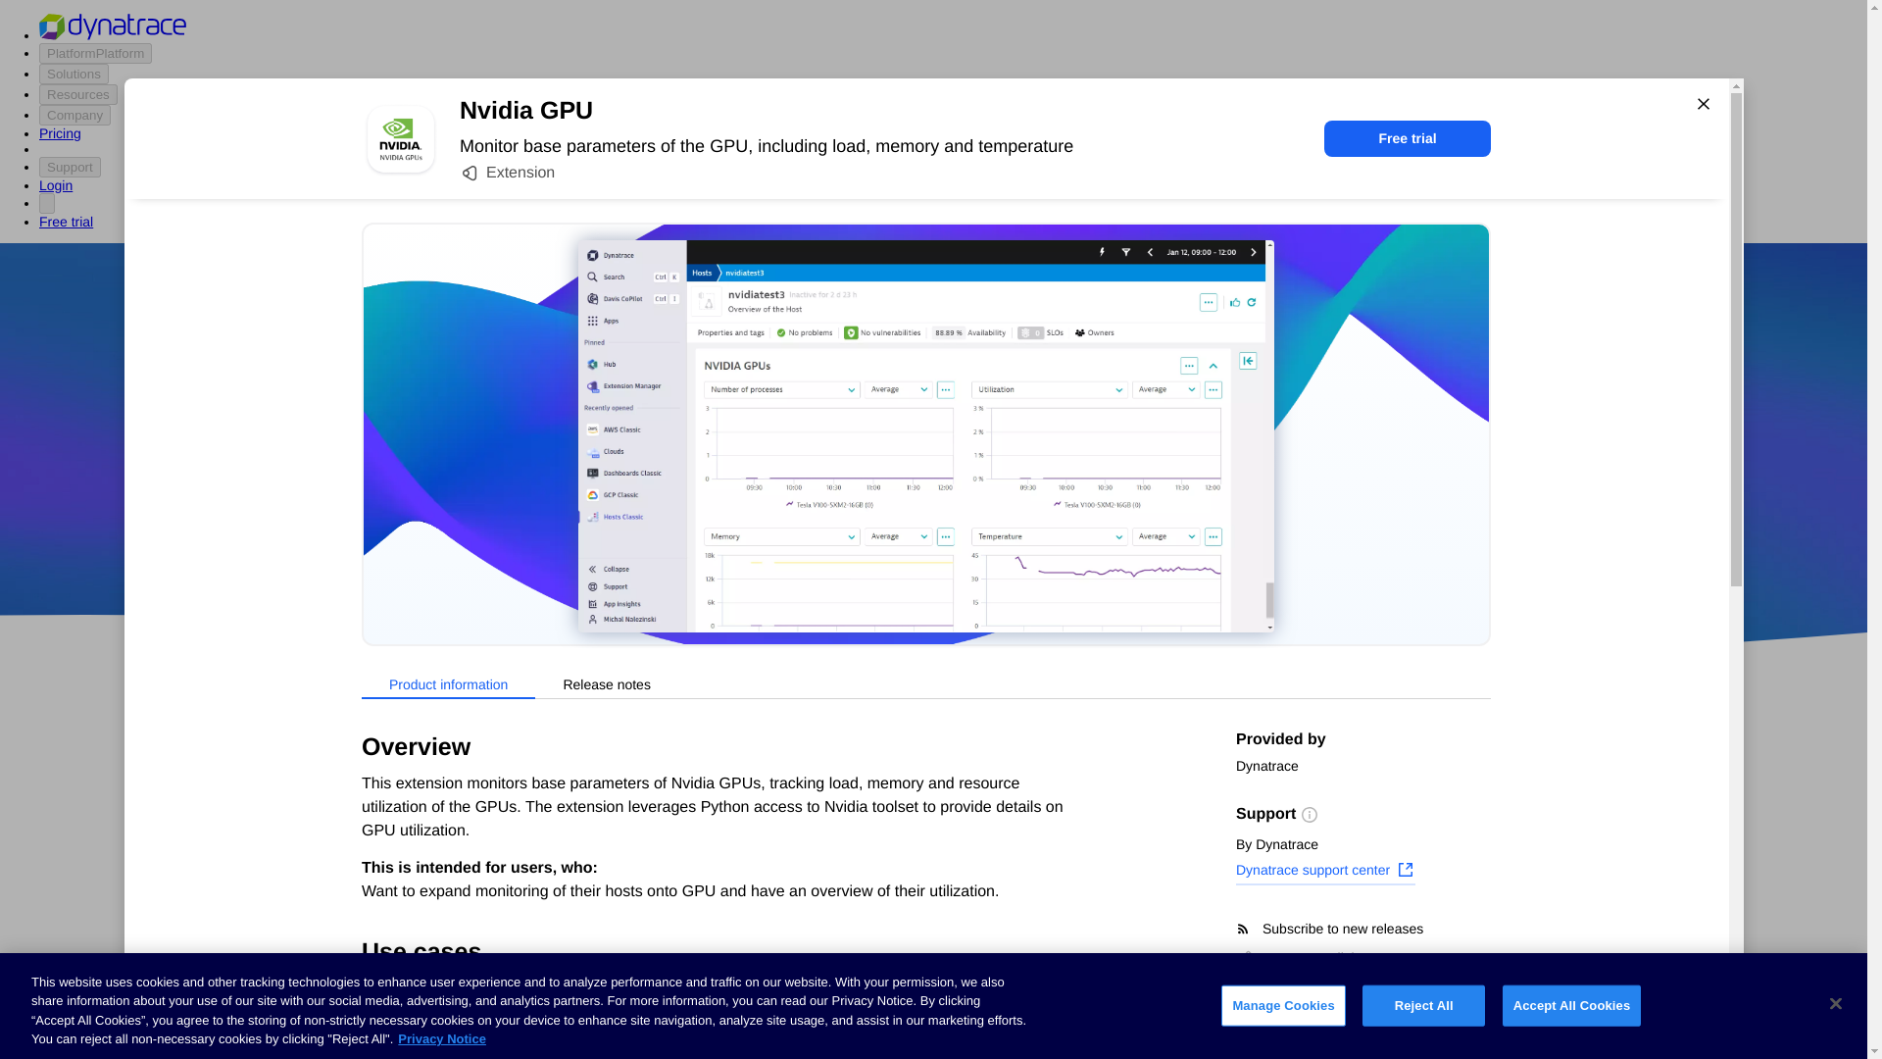 This screenshot has width=1882, height=1059. I want to click on Build your own app, so click(407, 867).